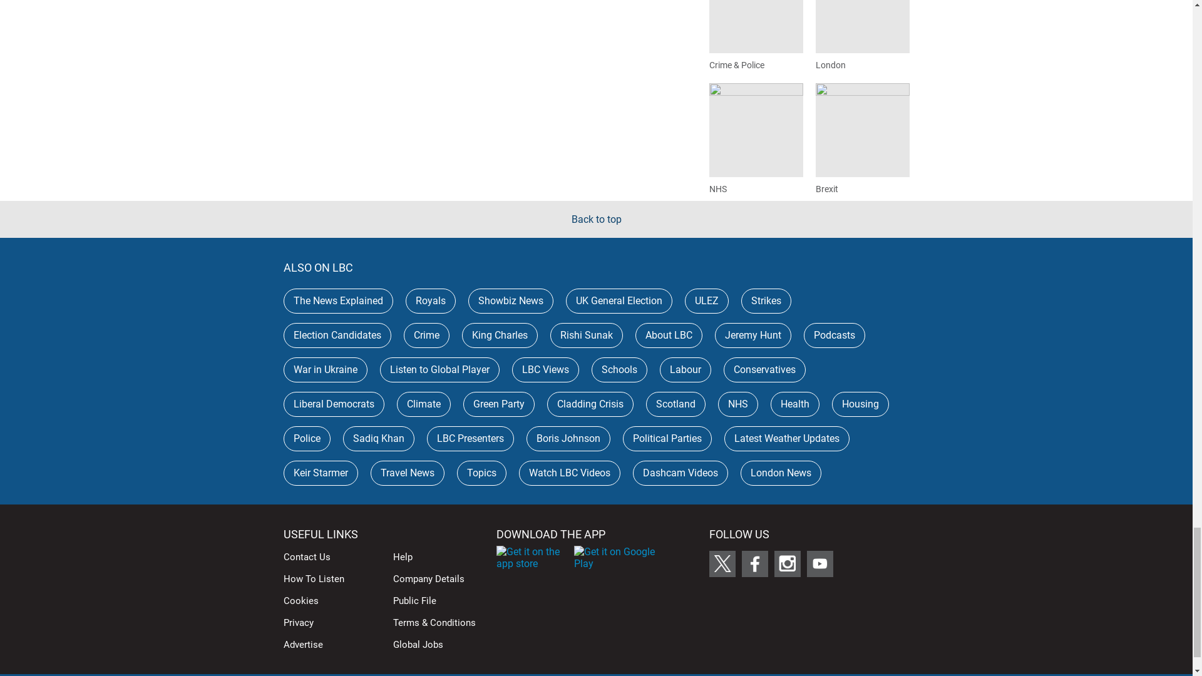 The height and width of the screenshot is (676, 1202). I want to click on Follow LBC on Facebook, so click(754, 564).